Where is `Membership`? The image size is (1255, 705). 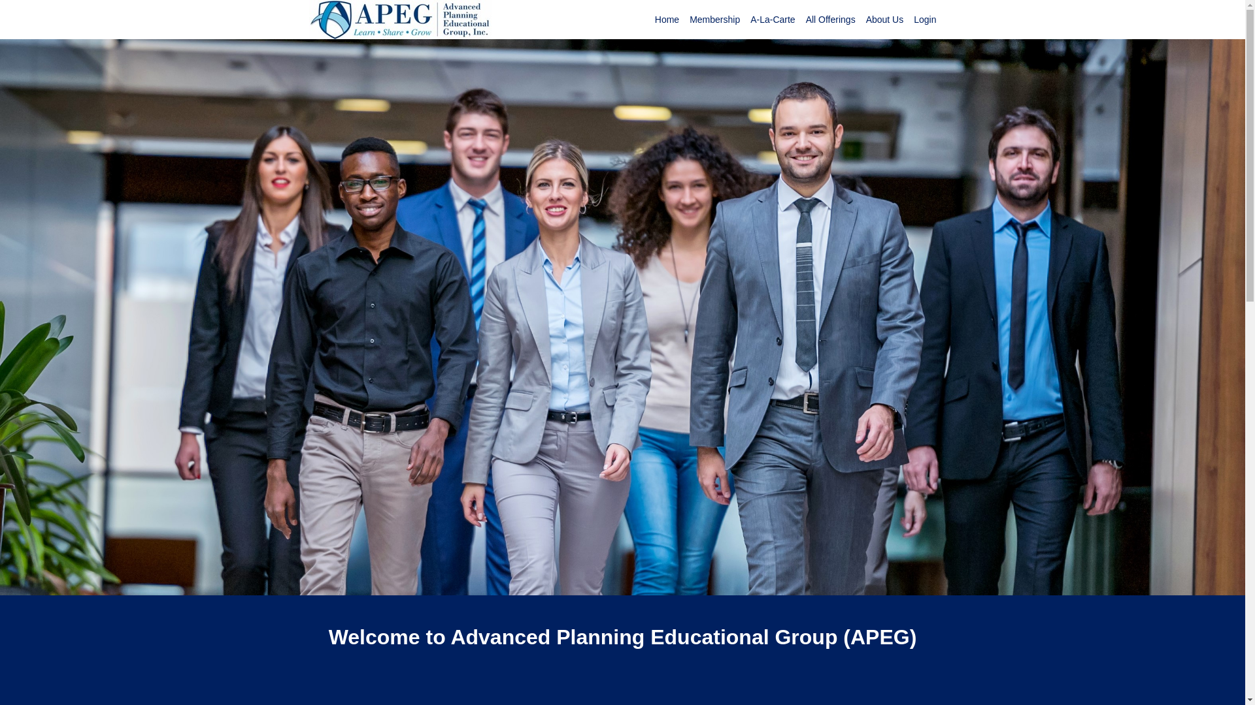
Membership is located at coordinates (714, 20).